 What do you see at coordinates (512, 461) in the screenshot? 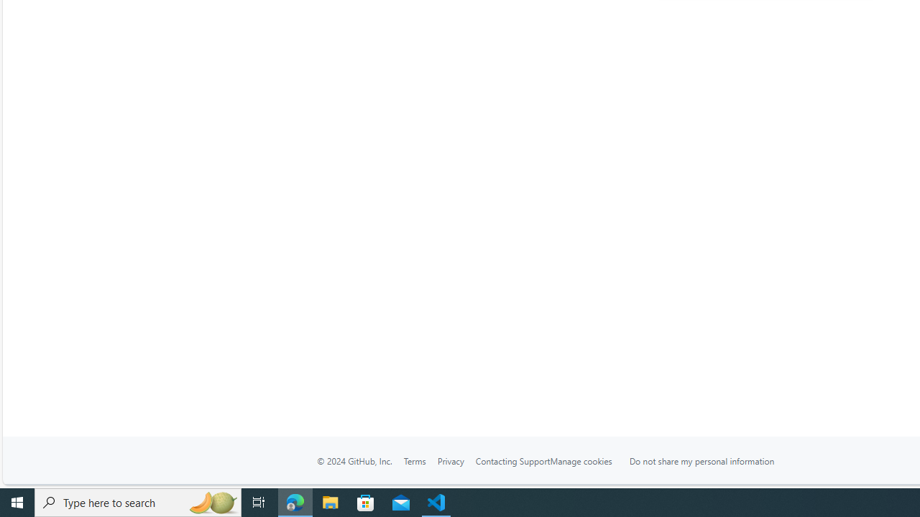
I see `Contacting Support` at bounding box center [512, 461].